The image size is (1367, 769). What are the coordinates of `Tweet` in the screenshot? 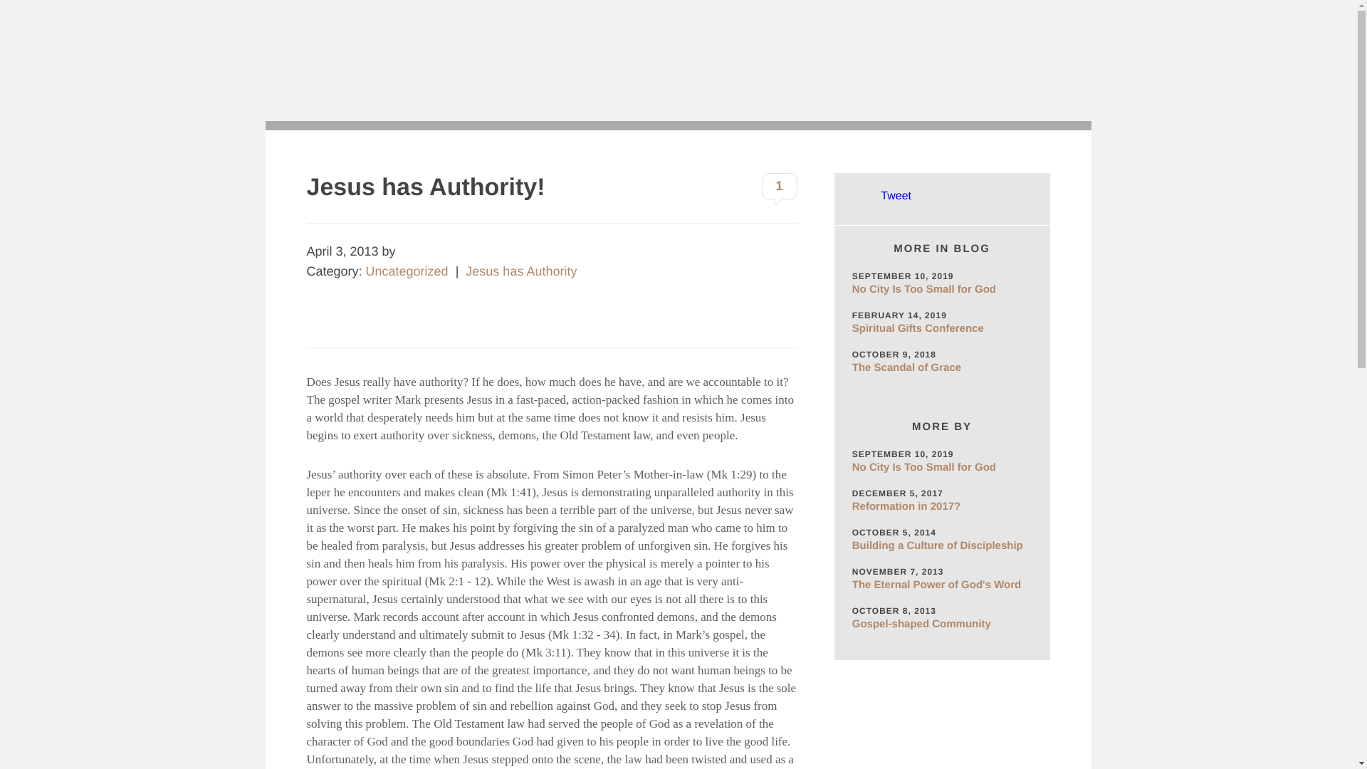 It's located at (896, 197).